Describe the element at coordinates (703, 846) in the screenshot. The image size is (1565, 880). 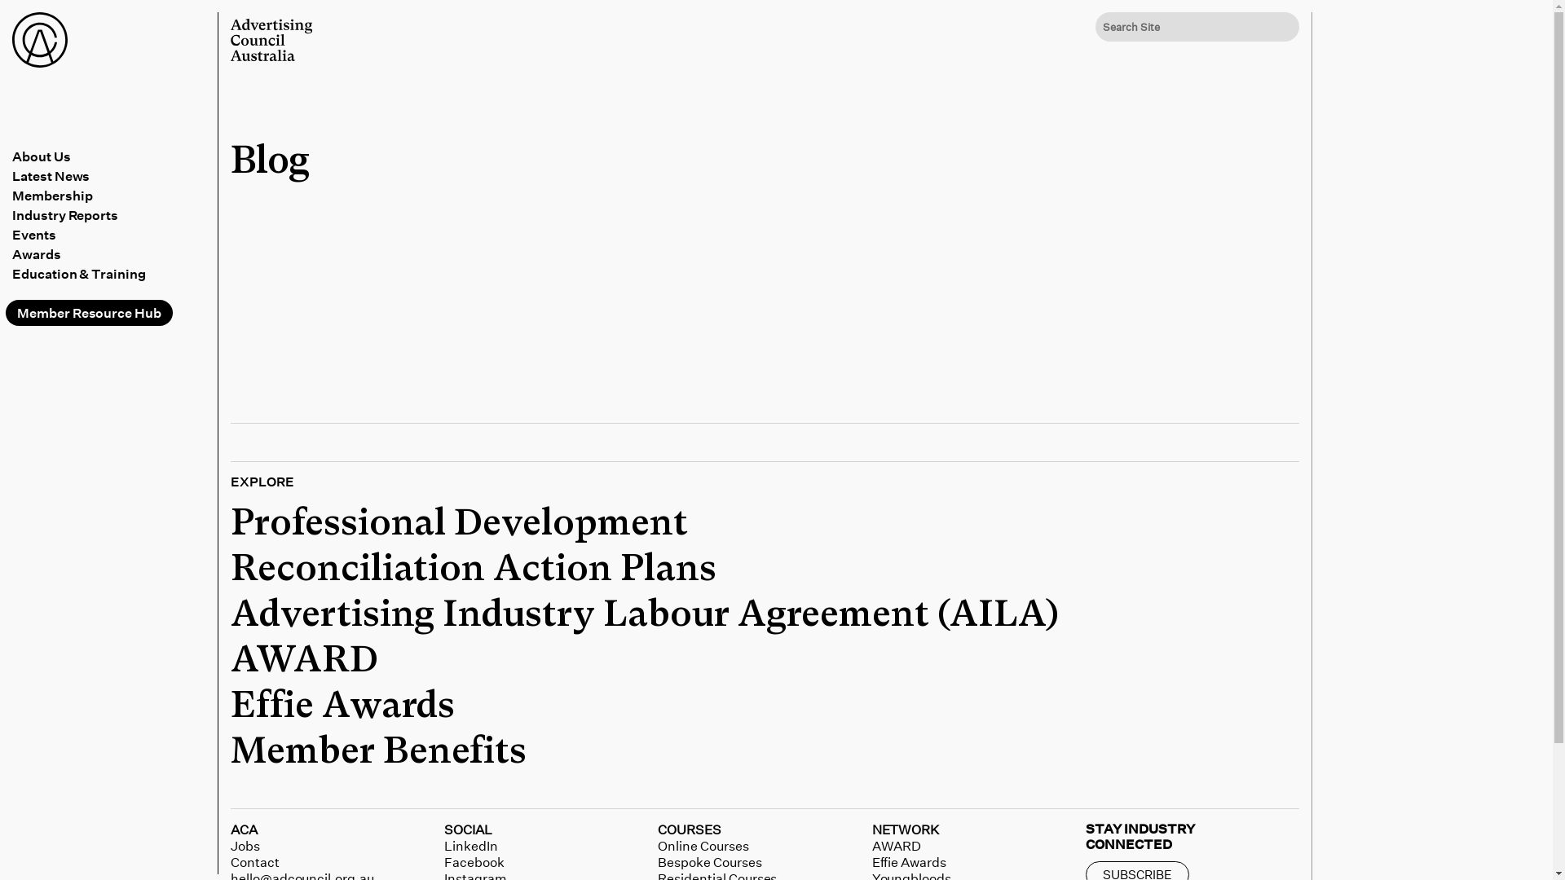
I see `Online Courses` at that location.